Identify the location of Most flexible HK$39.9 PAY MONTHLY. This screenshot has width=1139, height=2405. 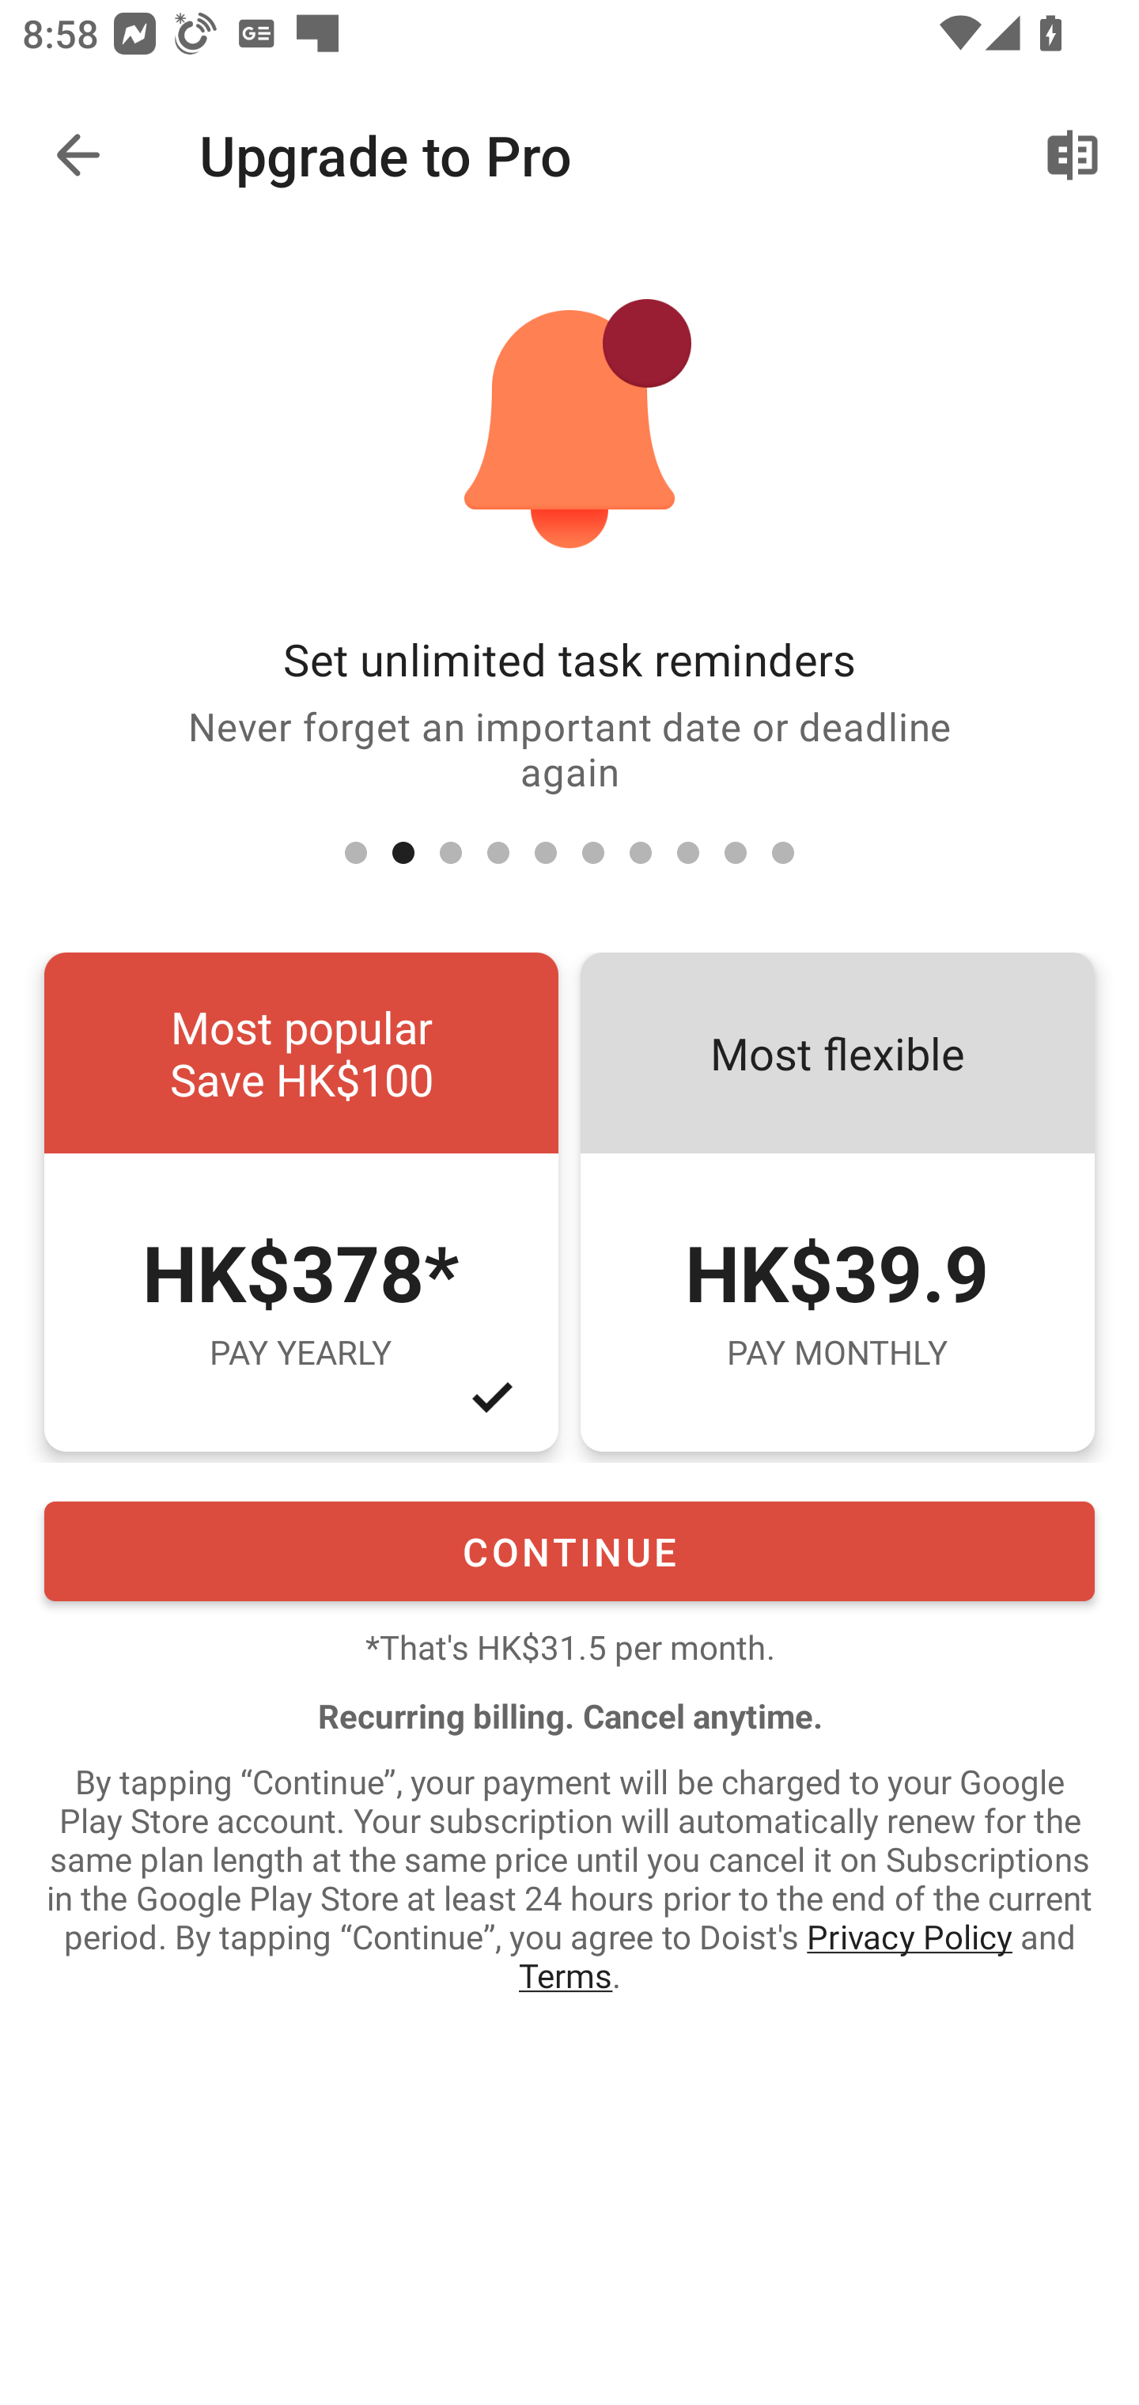
(837, 1202).